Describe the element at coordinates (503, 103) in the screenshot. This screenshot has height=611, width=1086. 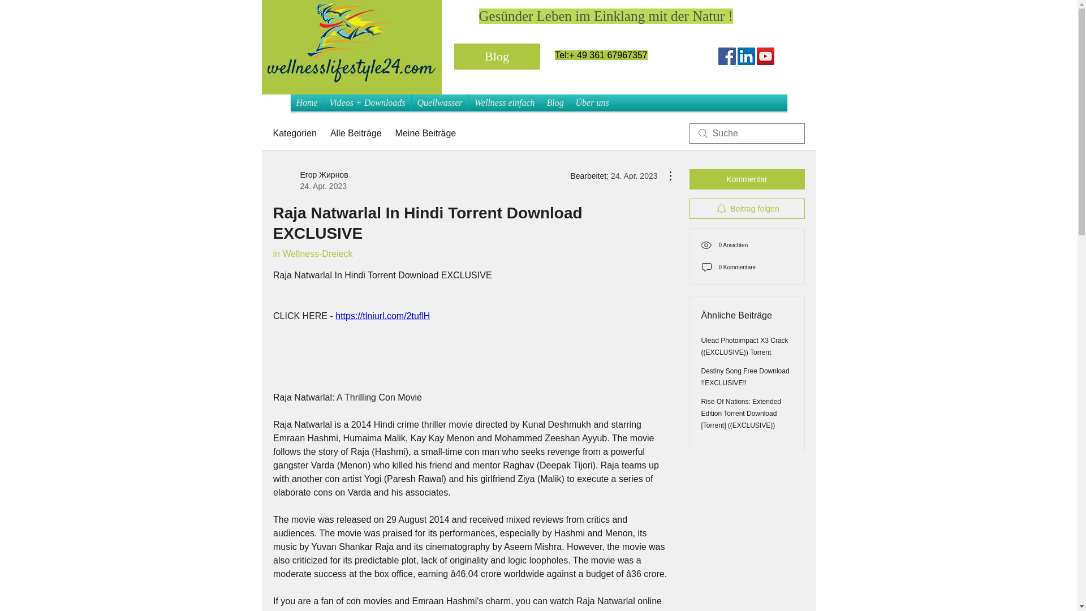
I see `Wellness einfach` at that location.